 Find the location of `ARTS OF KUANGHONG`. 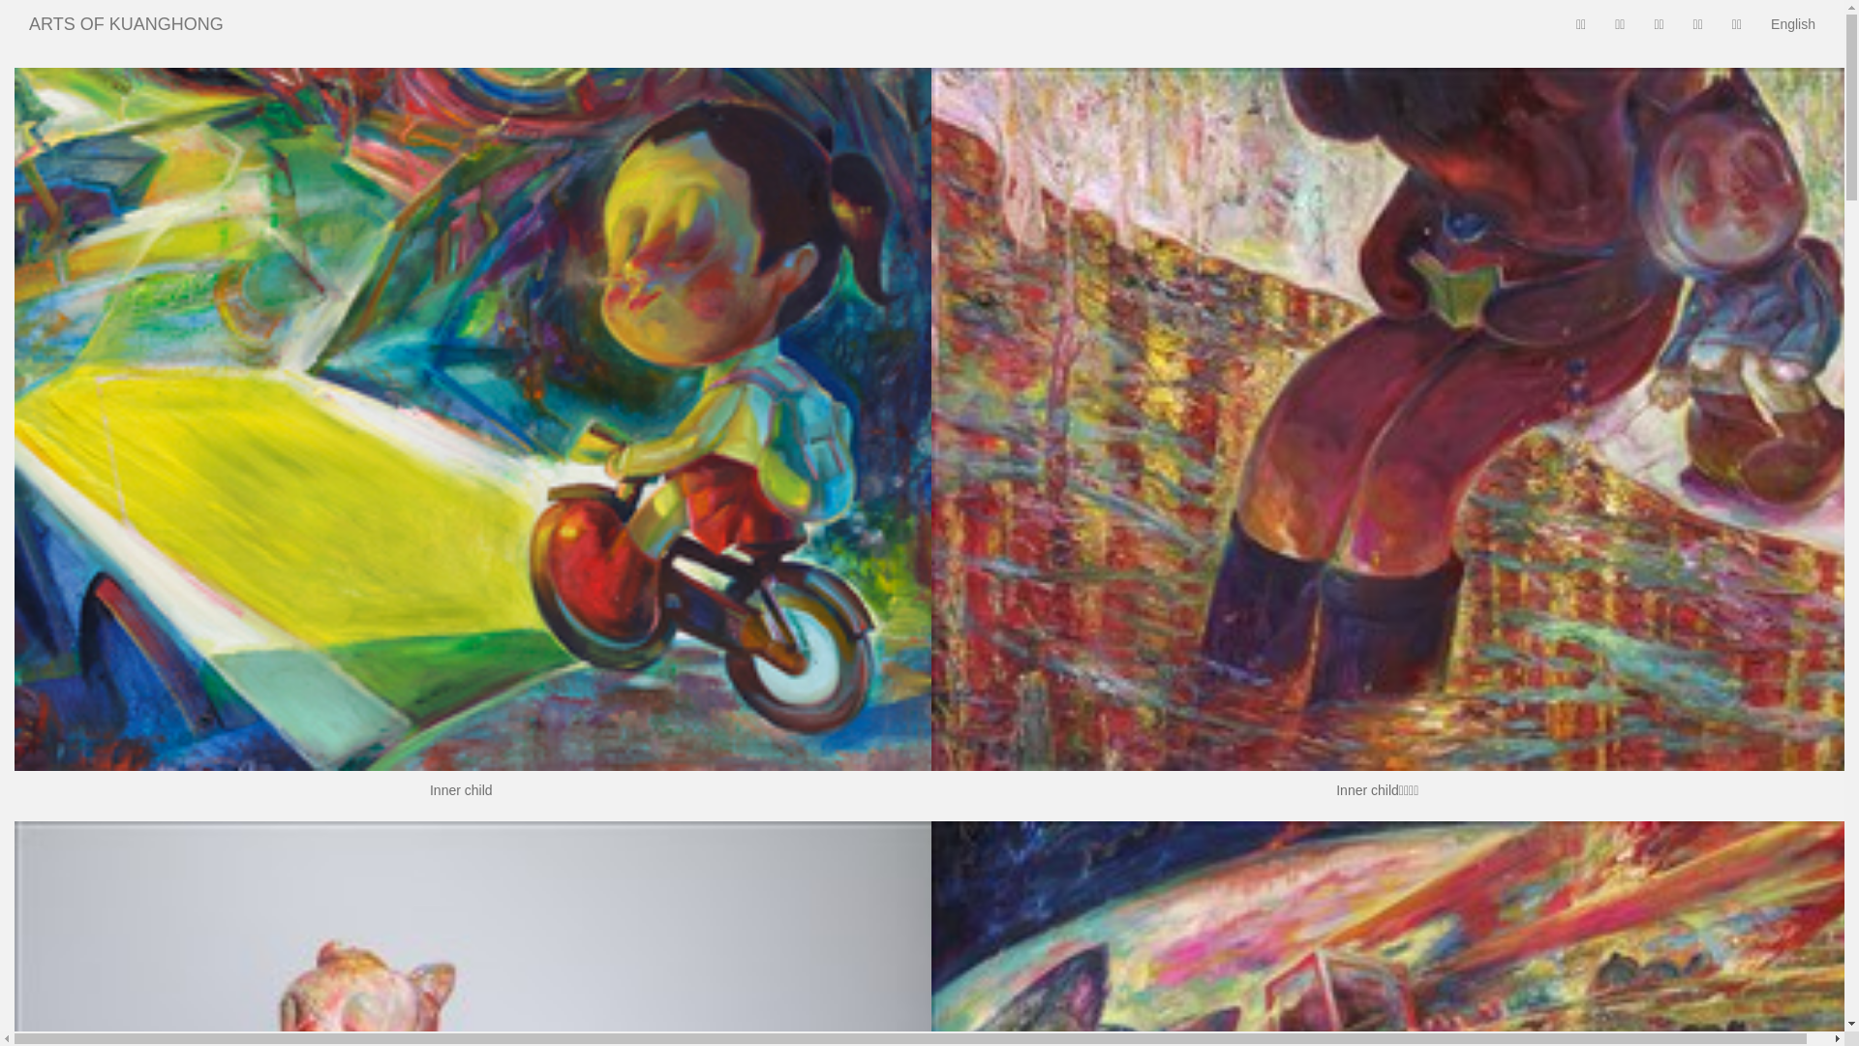

ARTS OF KUANGHONG is located at coordinates (126, 24).